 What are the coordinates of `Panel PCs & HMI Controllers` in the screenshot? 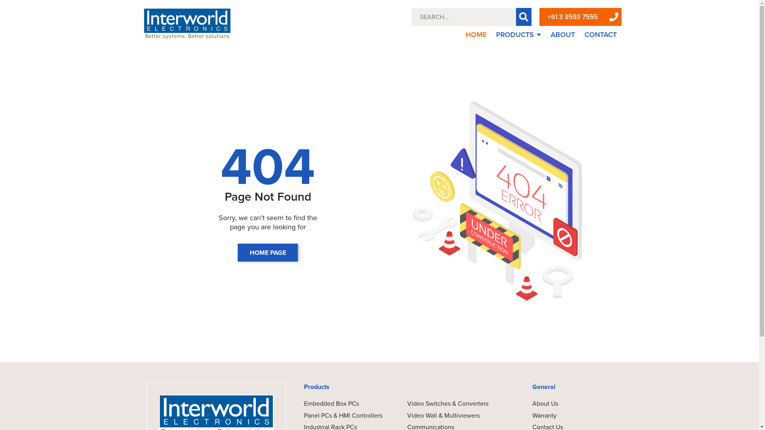 It's located at (345, 416).